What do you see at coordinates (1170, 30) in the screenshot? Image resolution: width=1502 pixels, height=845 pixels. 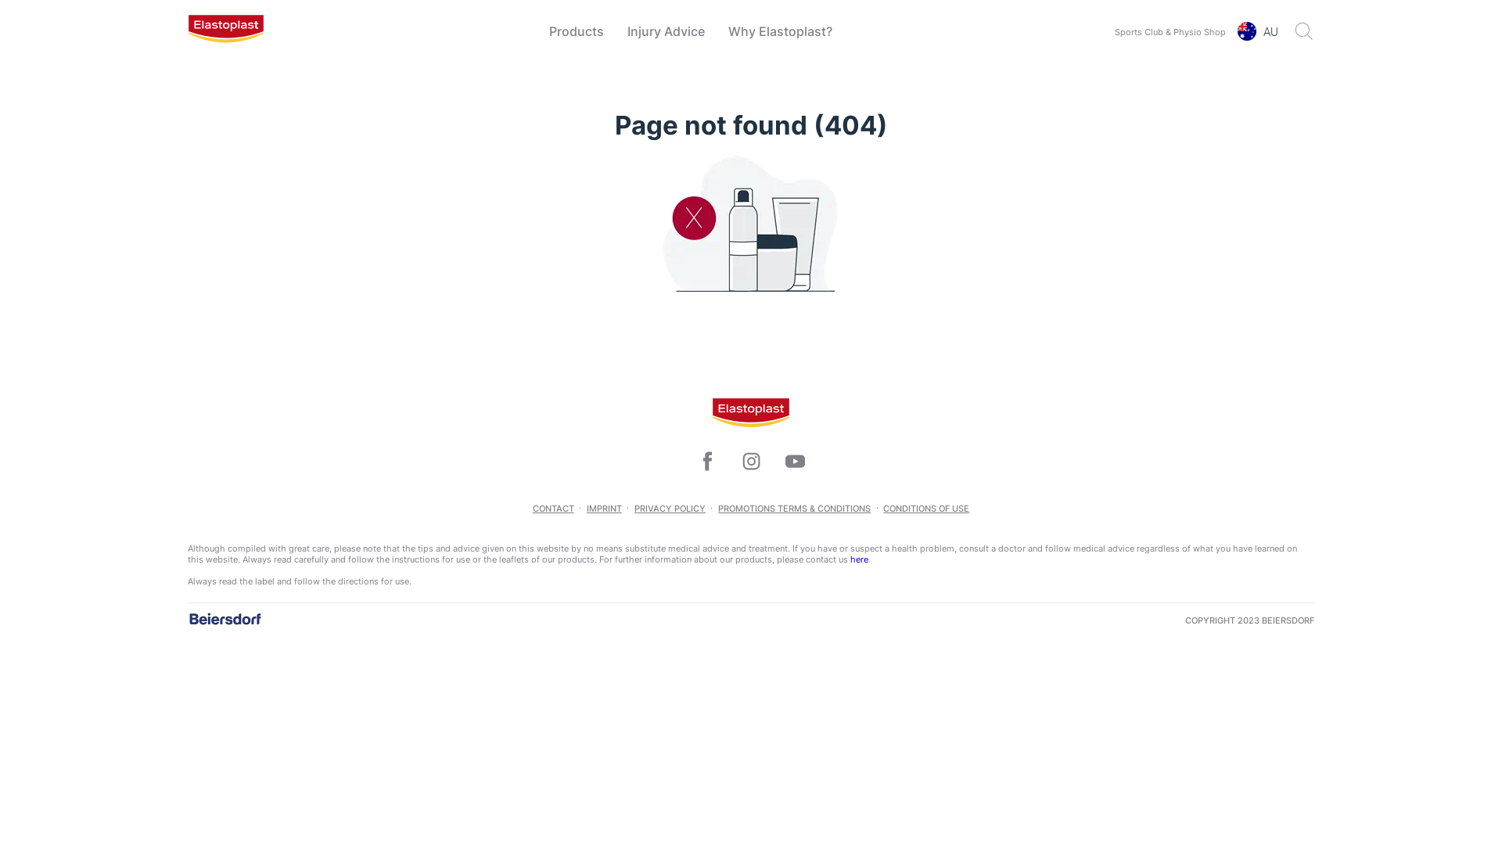 I see `Sports Club & Physio Shop` at bounding box center [1170, 30].